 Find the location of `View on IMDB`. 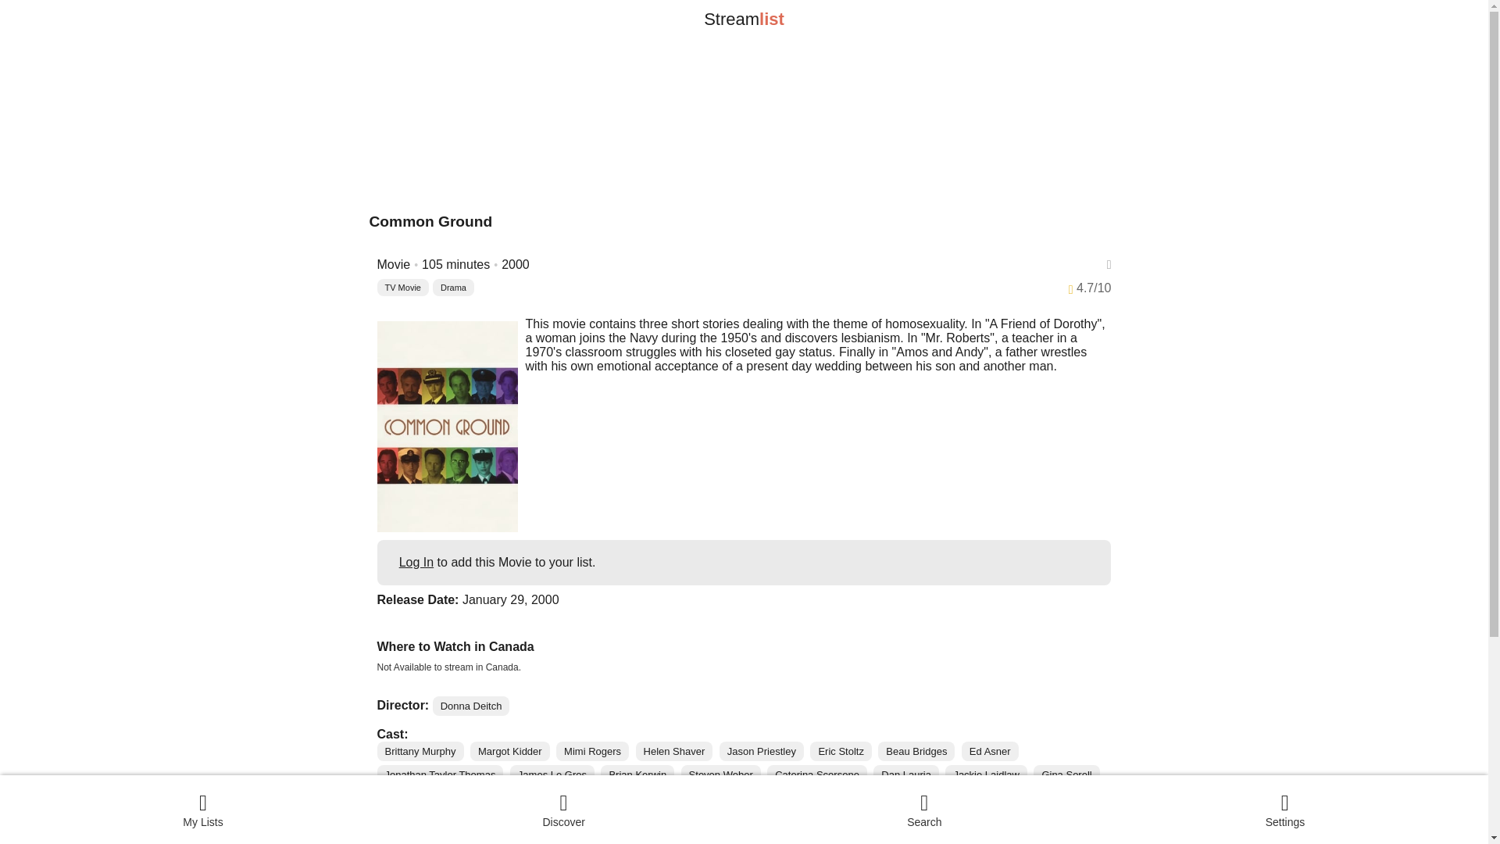

View on IMDB is located at coordinates (423, 828).